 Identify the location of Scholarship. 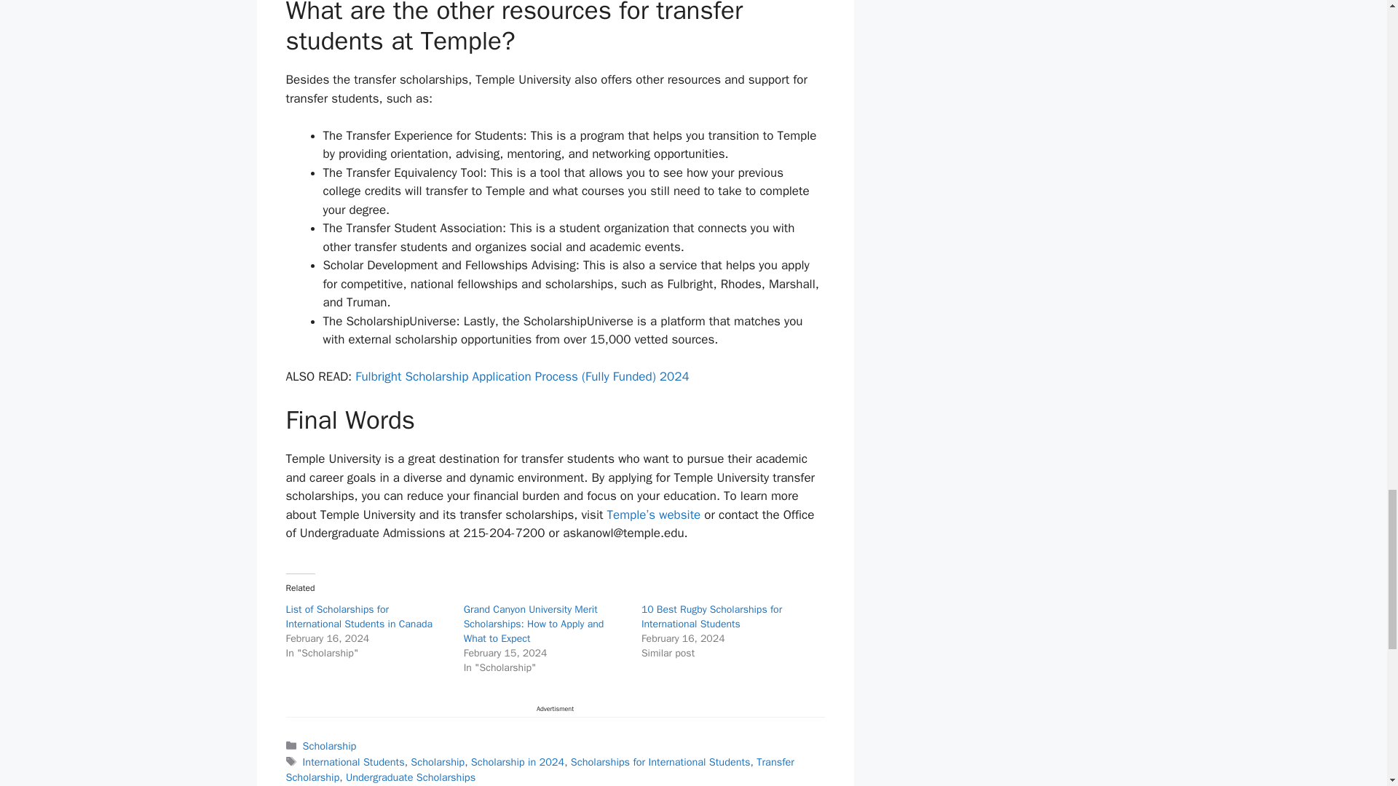
(329, 745).